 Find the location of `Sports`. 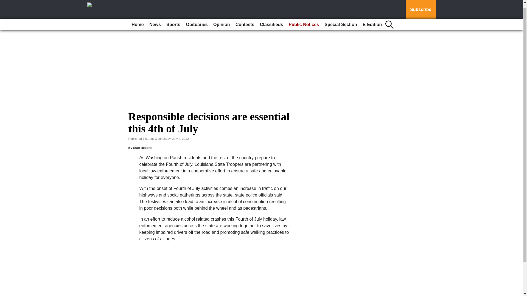

Sports is located at coordinates (173, 20).